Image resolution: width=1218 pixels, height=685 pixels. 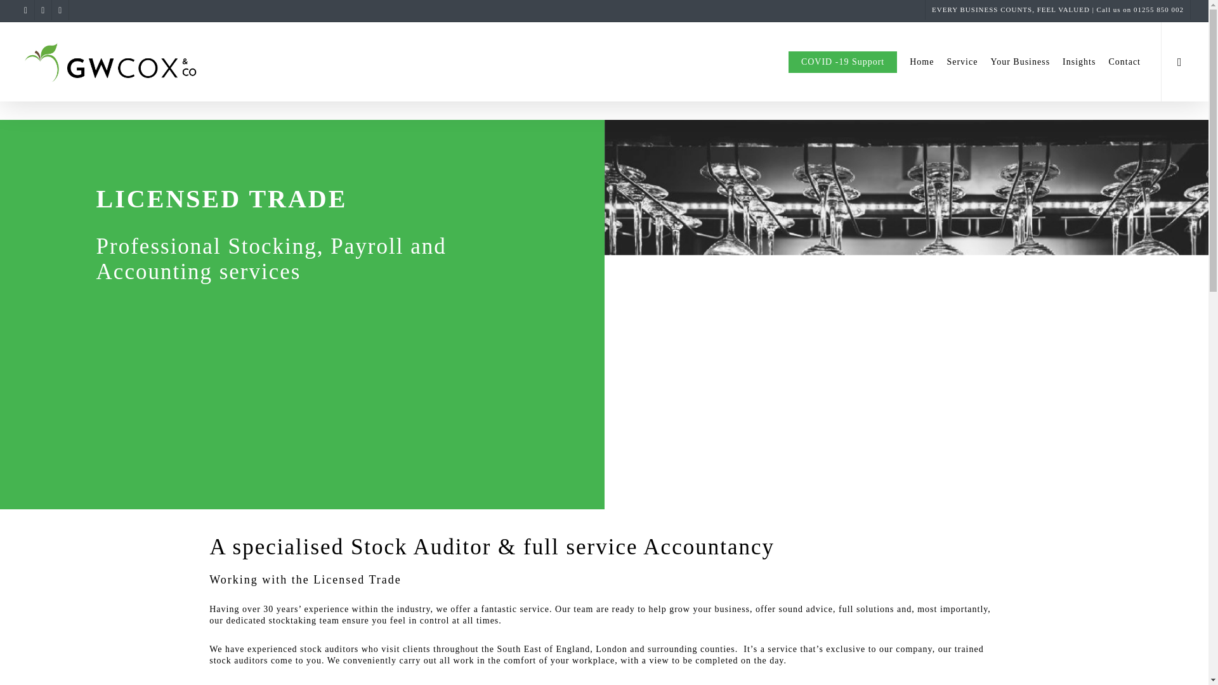 I want to click on Contact, so click(x=1124, y=61).